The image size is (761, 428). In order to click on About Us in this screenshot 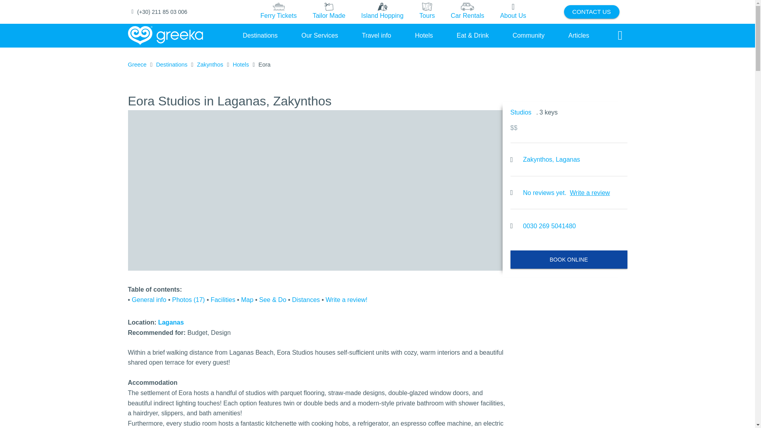, I will do `click(513, 12)`.